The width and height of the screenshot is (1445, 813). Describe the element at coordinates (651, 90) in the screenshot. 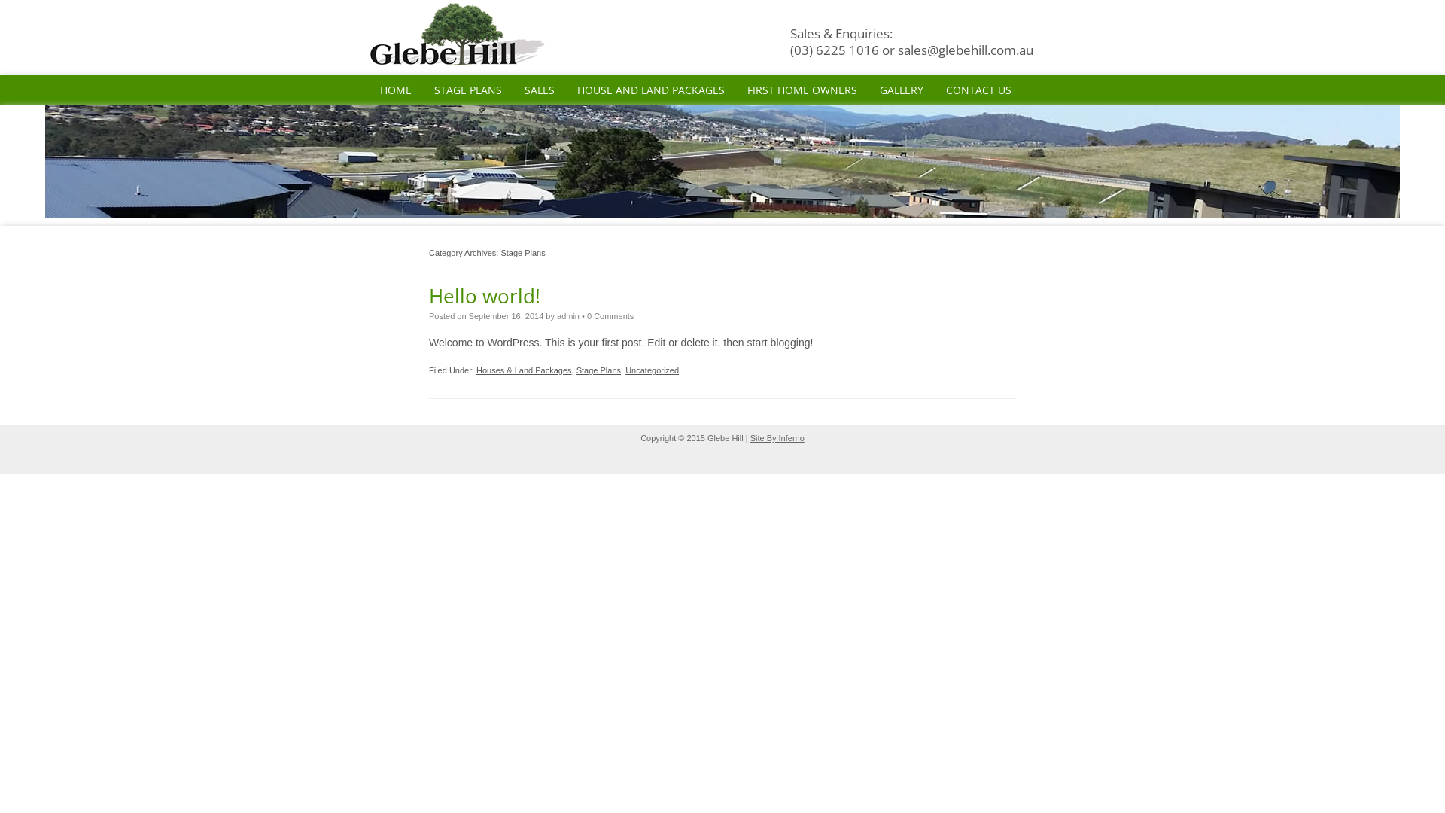

I see `HOUSE AND LAND PACKAGES` at that location.